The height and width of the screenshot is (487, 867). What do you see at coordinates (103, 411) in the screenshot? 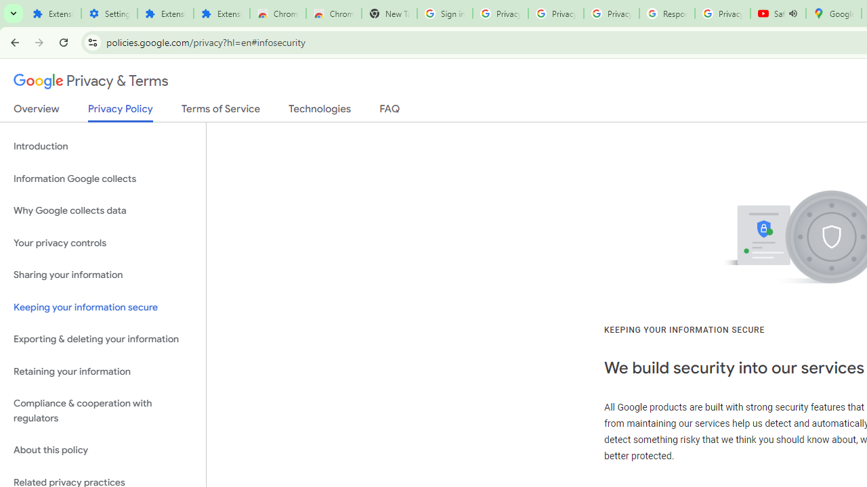
I see `Compliance & cooperation with regulators` at bounding box center [103, 411].